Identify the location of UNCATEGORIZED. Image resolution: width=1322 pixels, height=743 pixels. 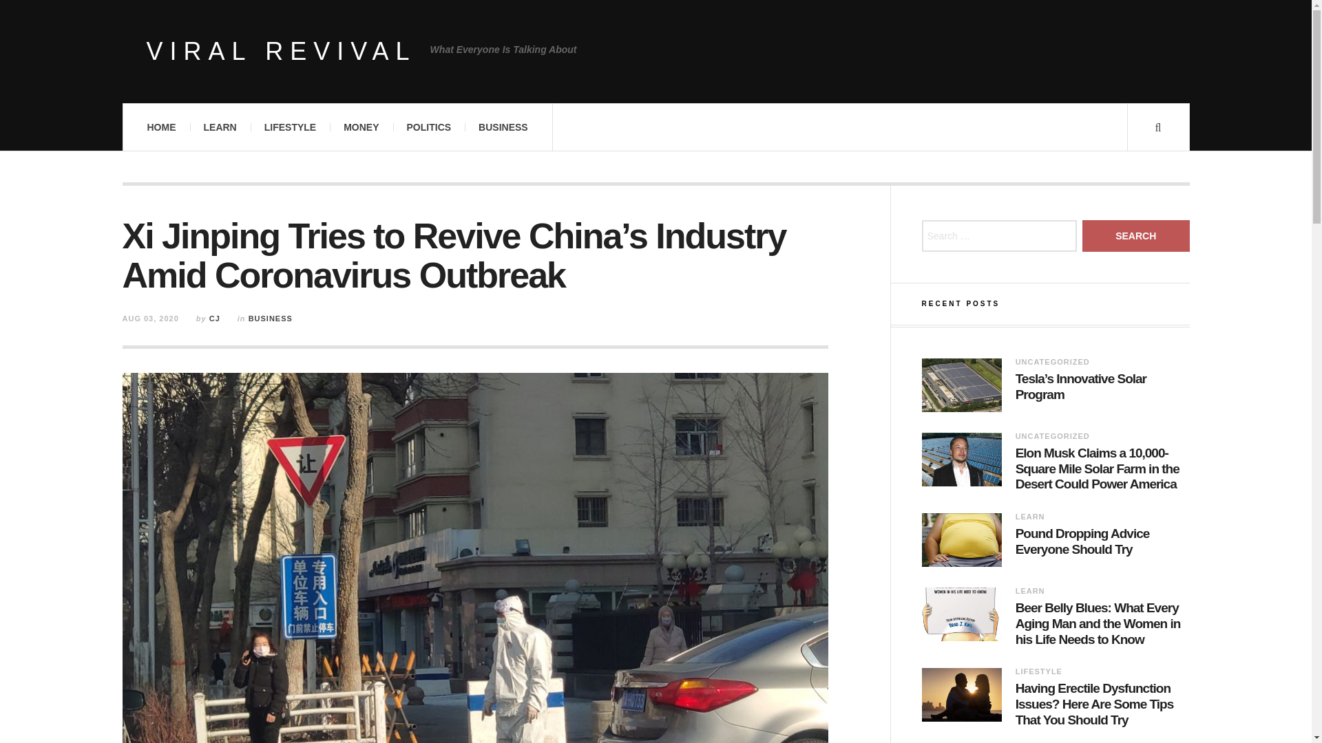
(1052, 362).